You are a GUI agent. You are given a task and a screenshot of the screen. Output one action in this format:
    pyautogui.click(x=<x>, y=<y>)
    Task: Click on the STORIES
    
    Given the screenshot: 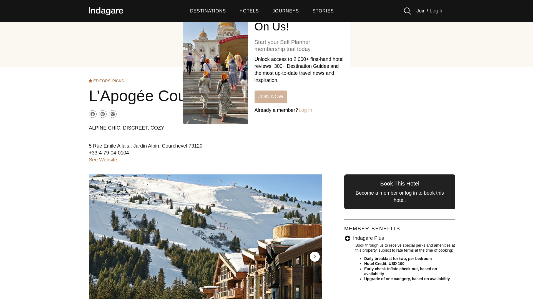 What is the action you would take?
    pyautogui.click(x=323, y=11)
    